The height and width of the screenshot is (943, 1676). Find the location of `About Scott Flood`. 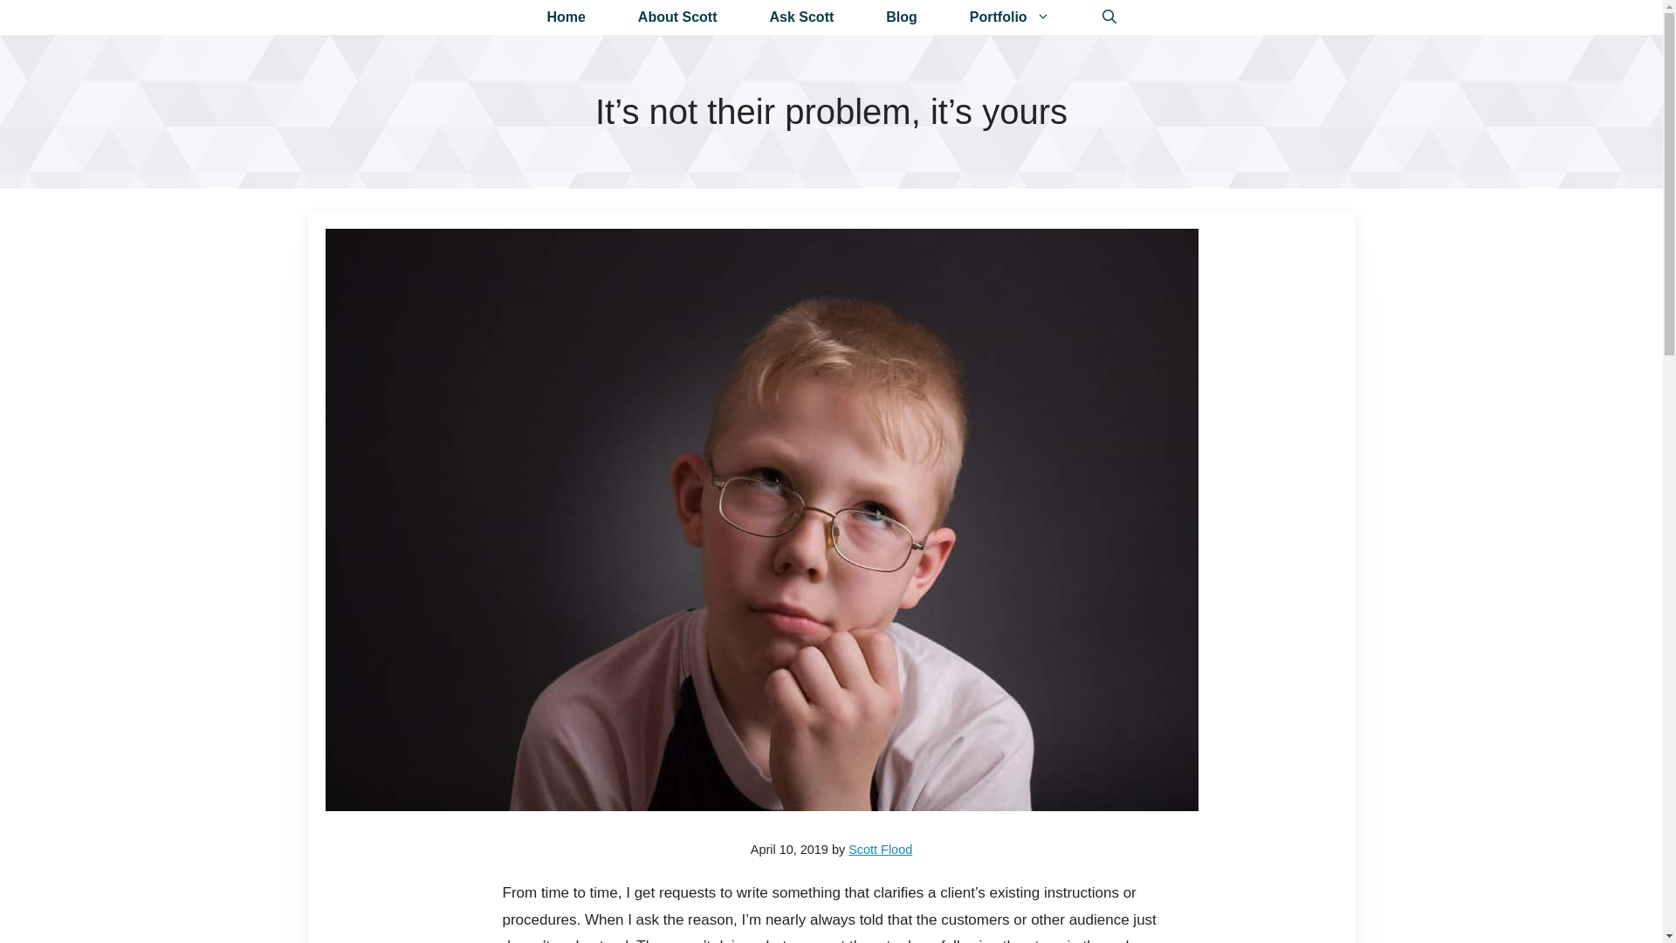

About Scott Flood is located at coordinates (677, 17).